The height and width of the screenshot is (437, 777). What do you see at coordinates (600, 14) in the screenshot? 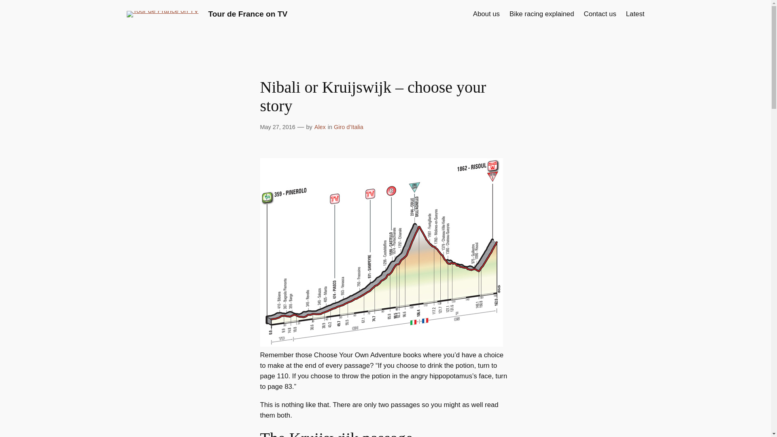
I see `Contact us` at bounding box center [600, 14].